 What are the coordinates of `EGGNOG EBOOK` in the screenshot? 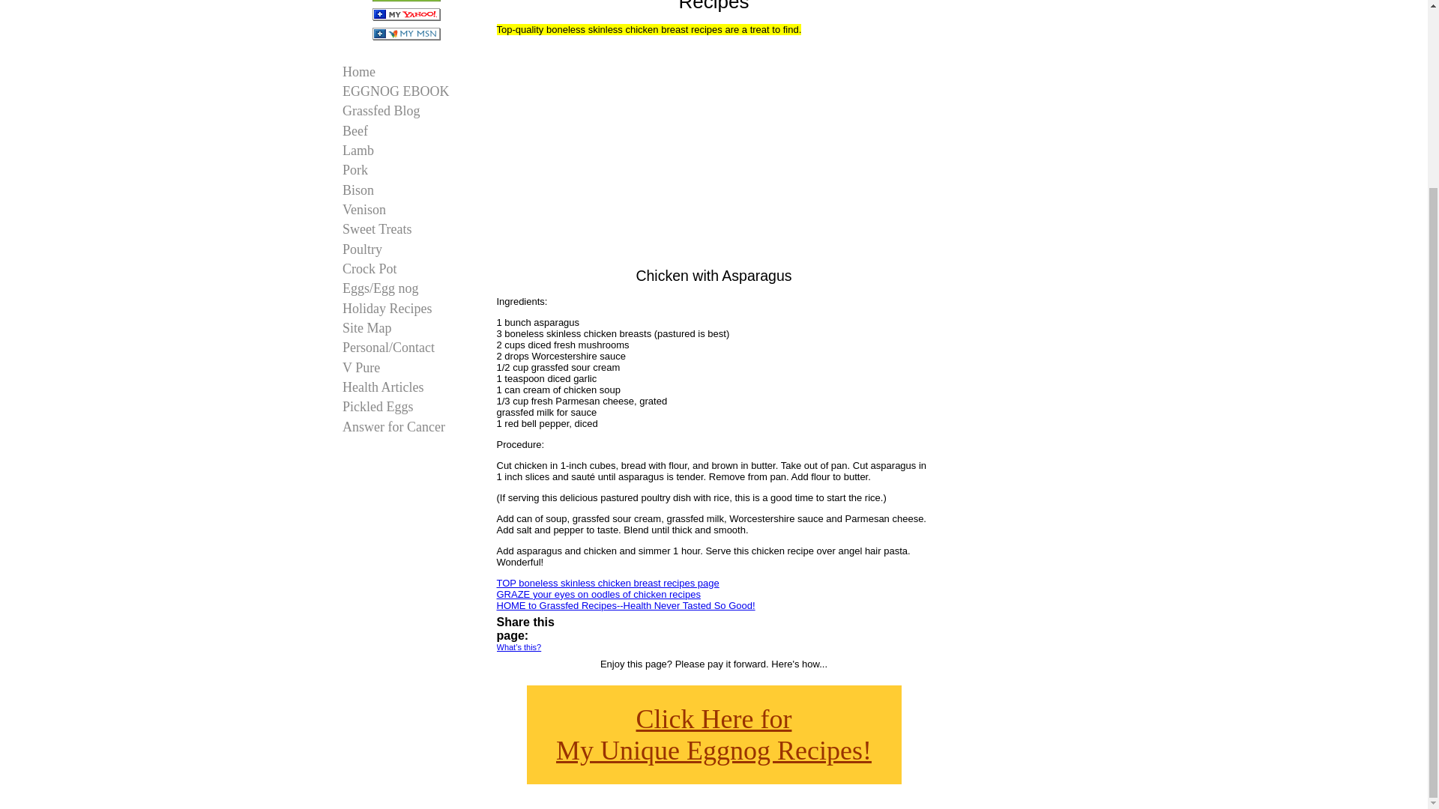 It's located at (407, 112).